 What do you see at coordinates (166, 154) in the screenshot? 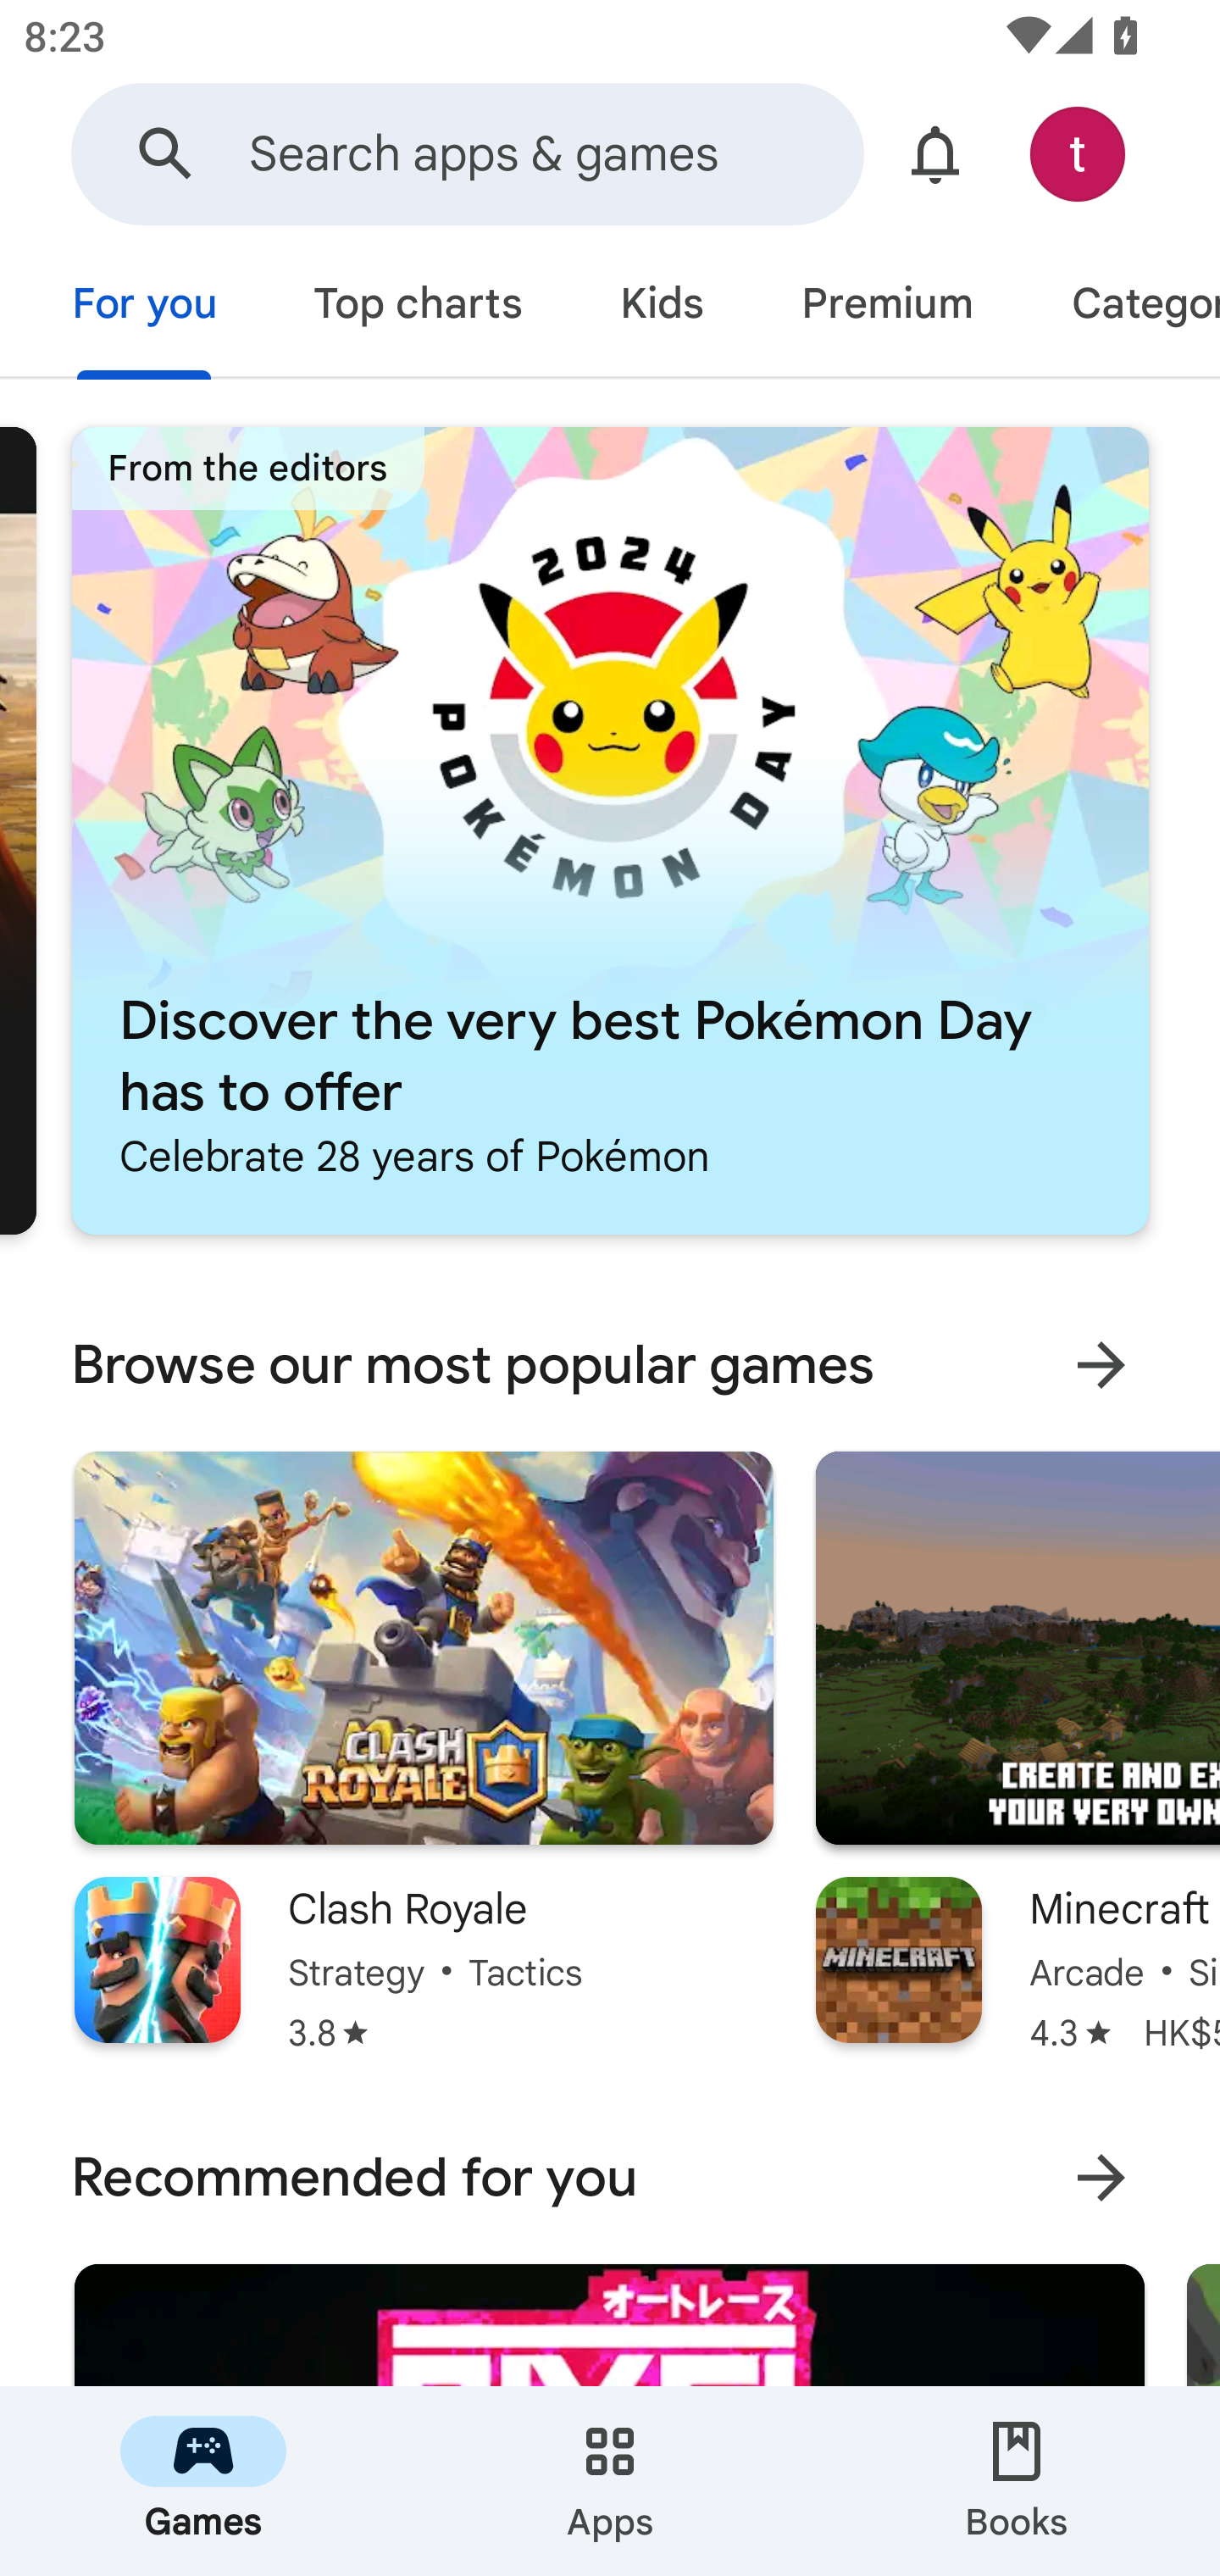
I see `Search Google Play` at bounding box center [166, 154].